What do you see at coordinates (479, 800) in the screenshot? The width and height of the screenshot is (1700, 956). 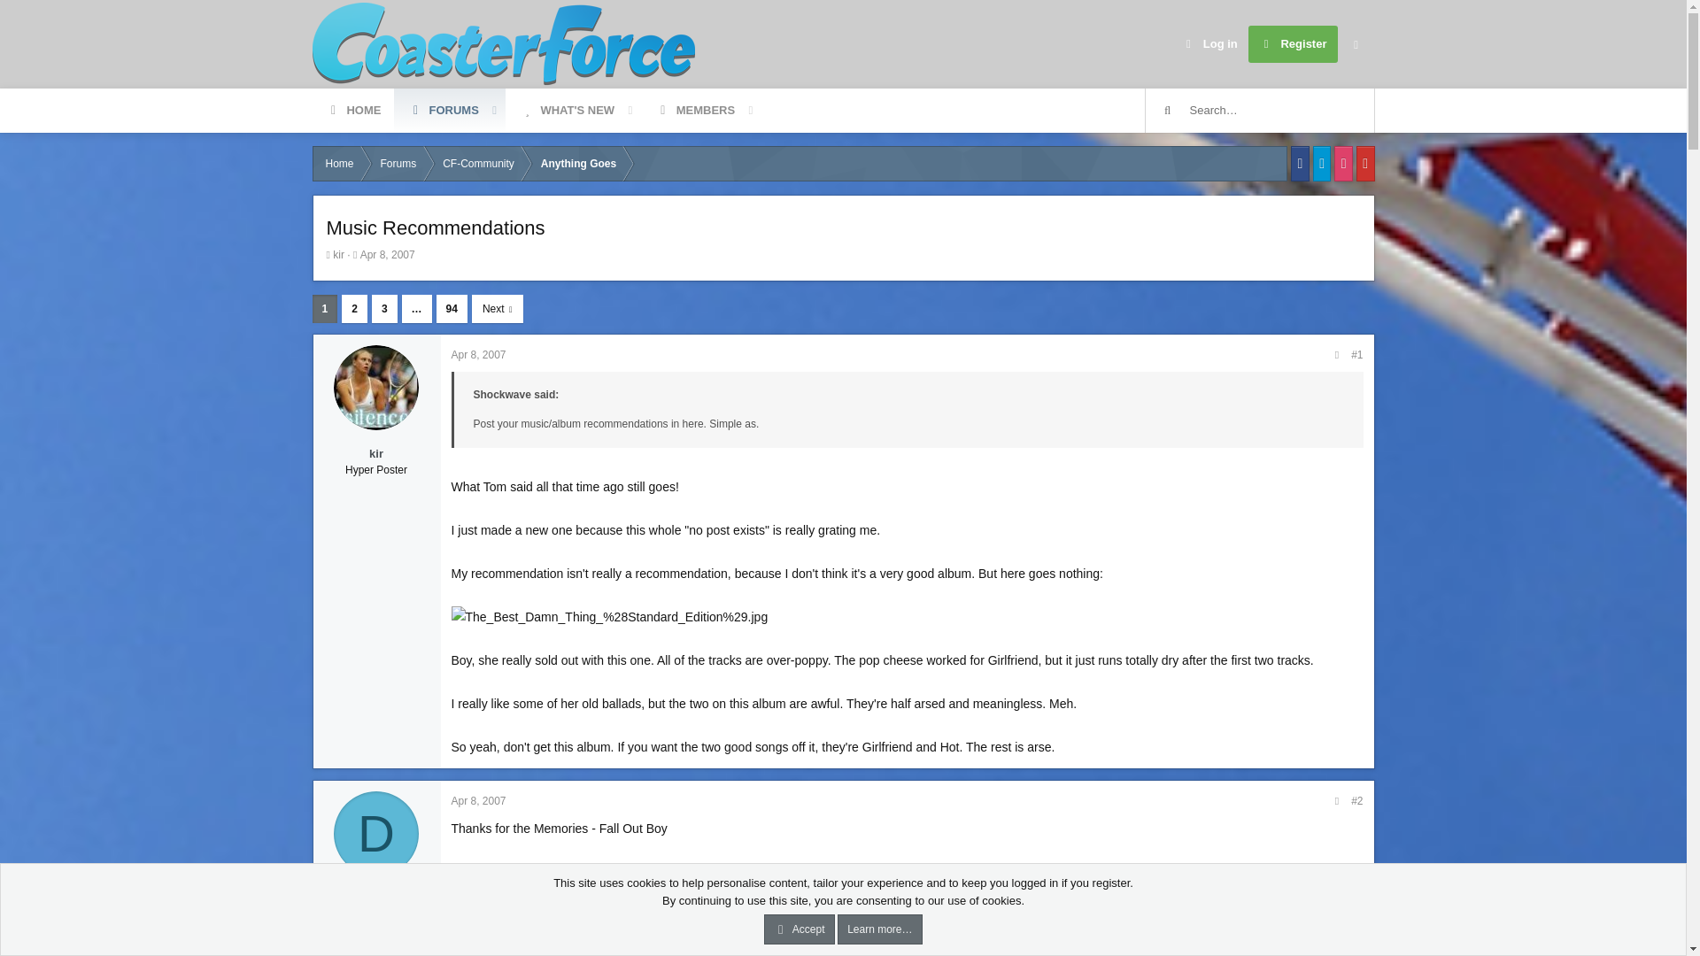 I see `Home` at bounding box center [479, 800].